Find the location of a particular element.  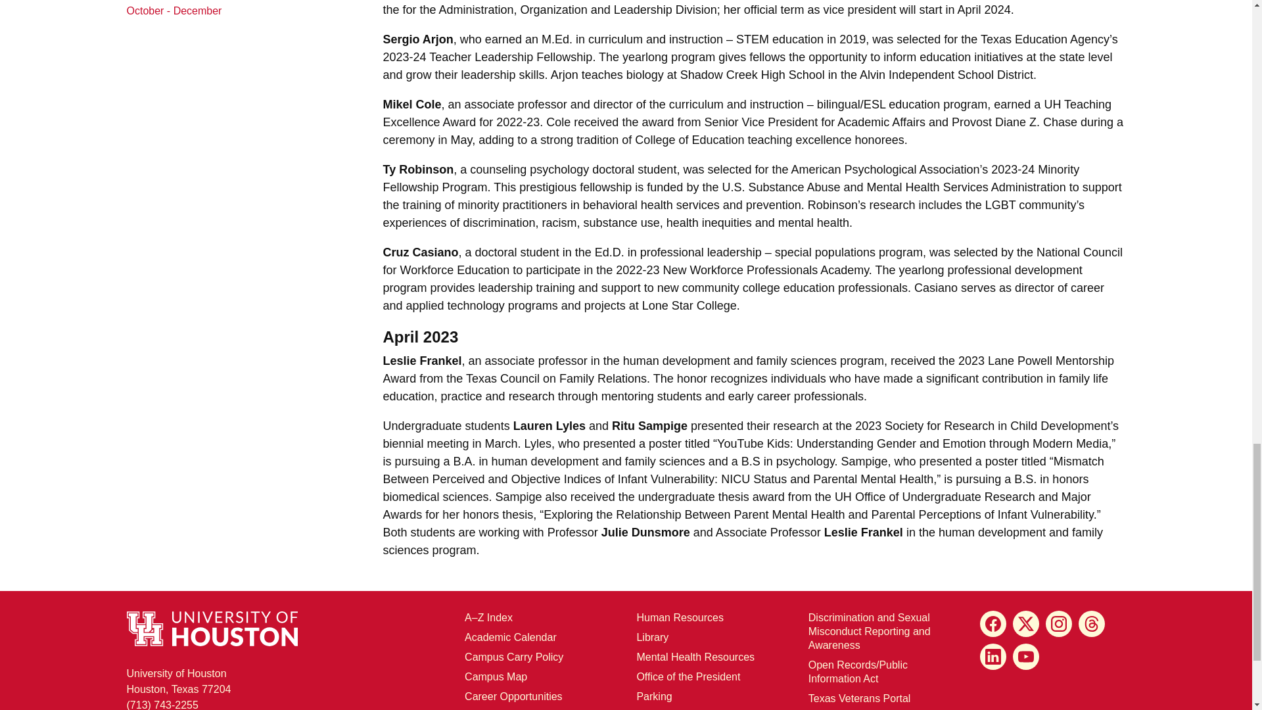

Threads is located at coordinates (1092, 623).